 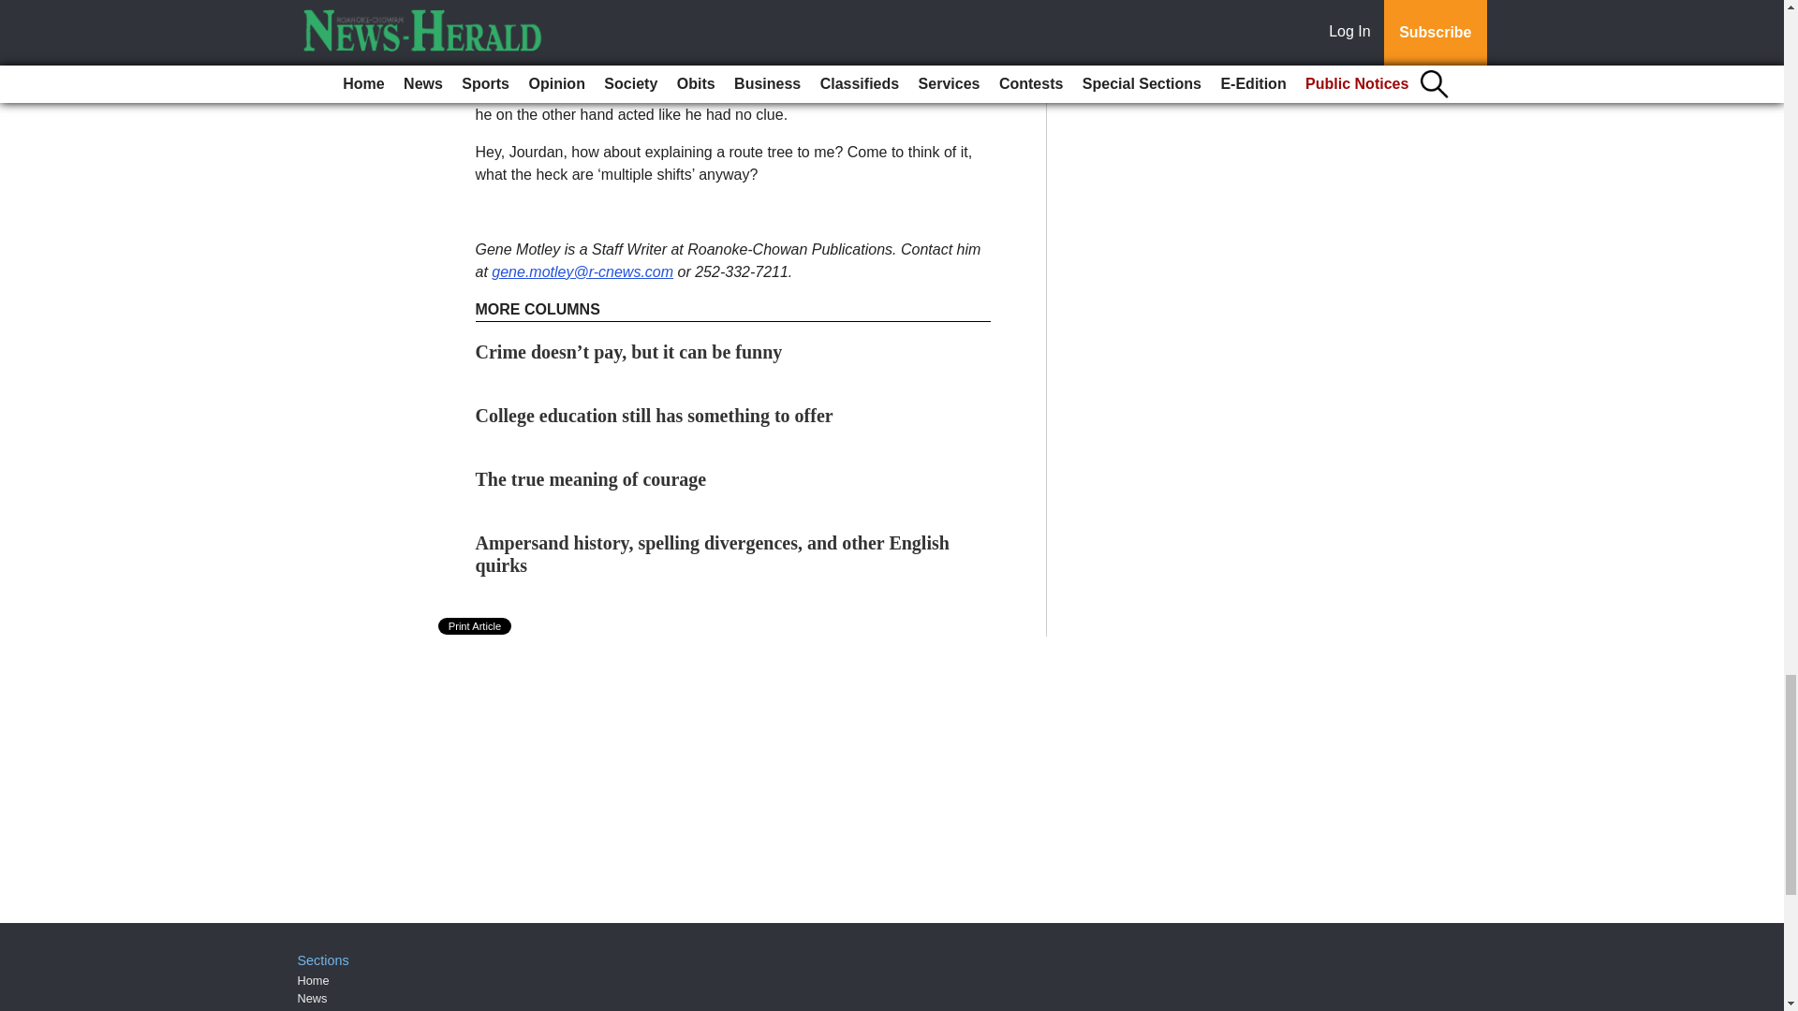 What do you see at coordinates (655, 416) in the screenshot?
I see `College education still has something to offer` at bounding box center [655, 416].